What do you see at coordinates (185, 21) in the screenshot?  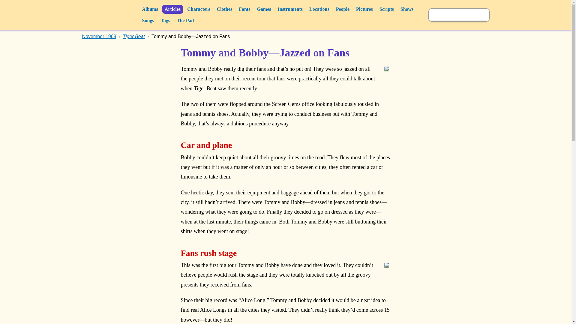 I see `The Pad` at bounding box center [185, 21].